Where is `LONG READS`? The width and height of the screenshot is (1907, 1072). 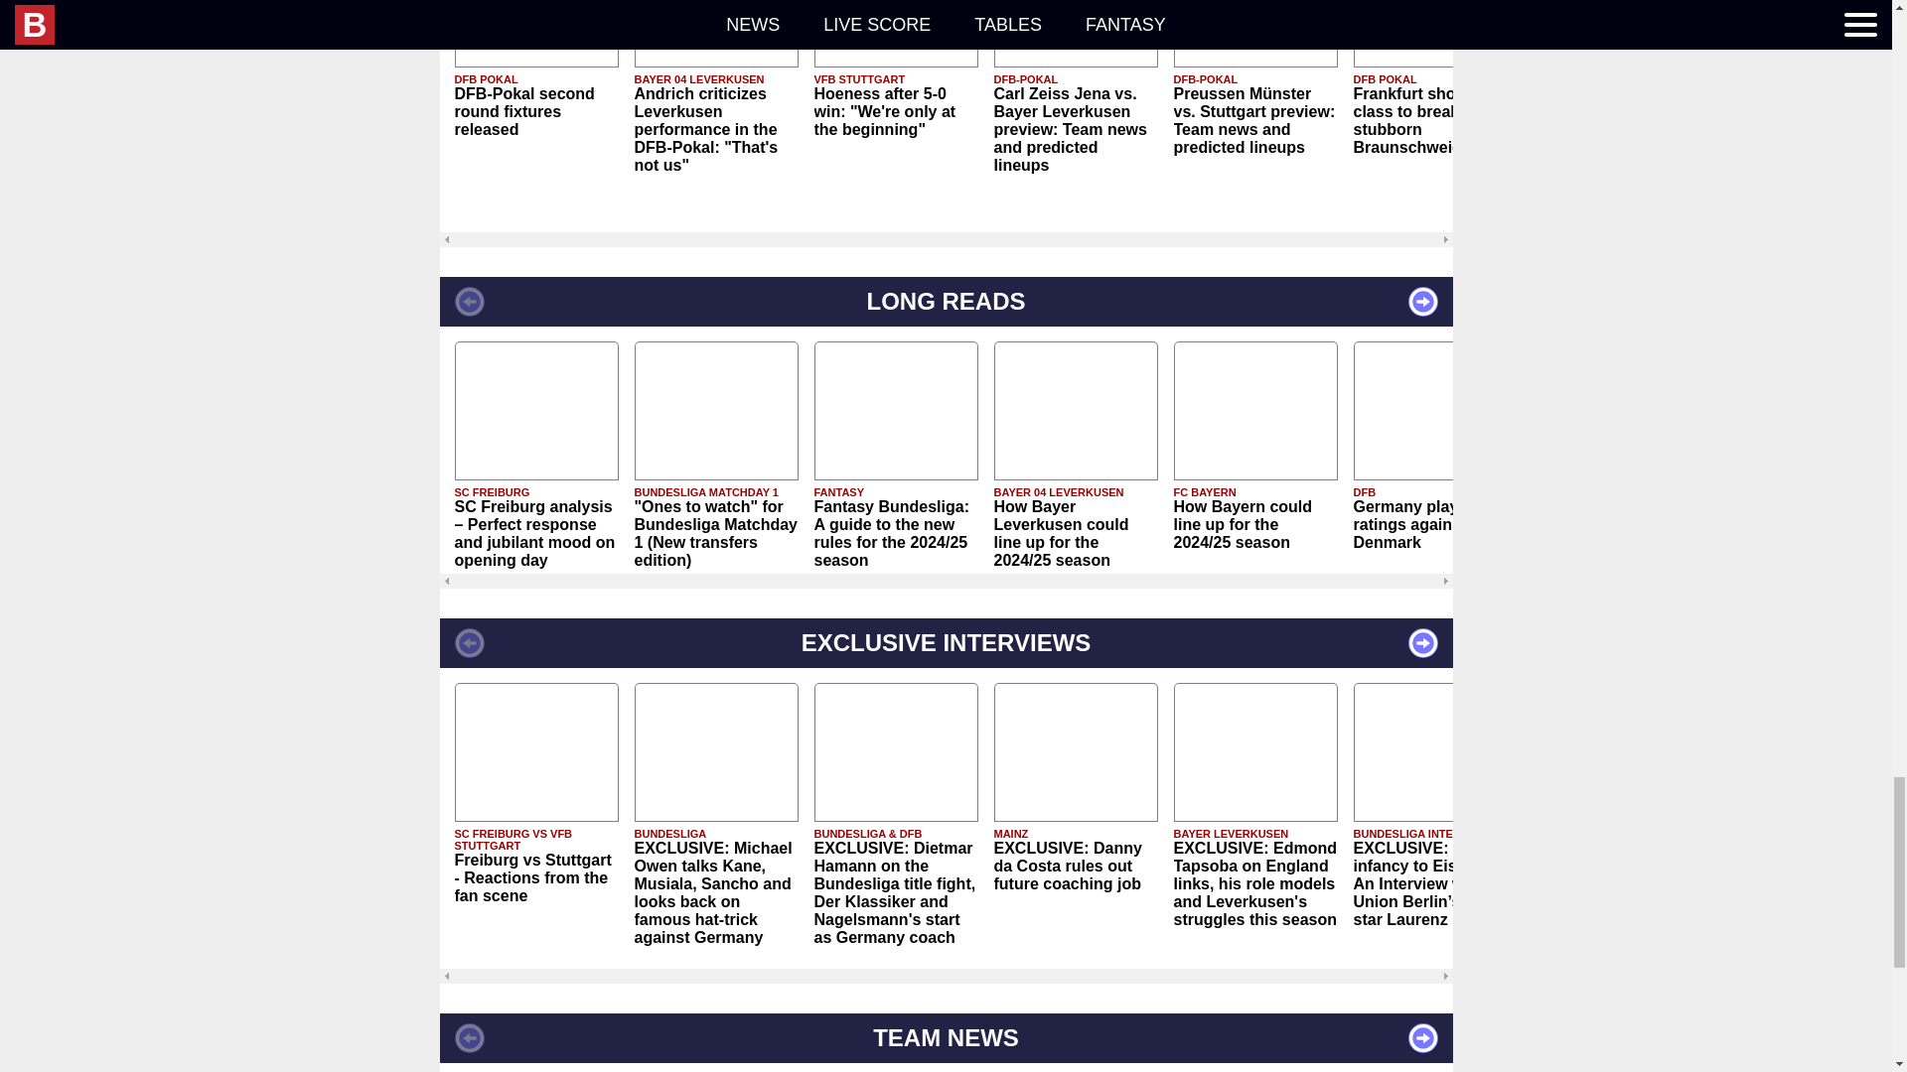 LONG READS is located at coordinates (945, 302).